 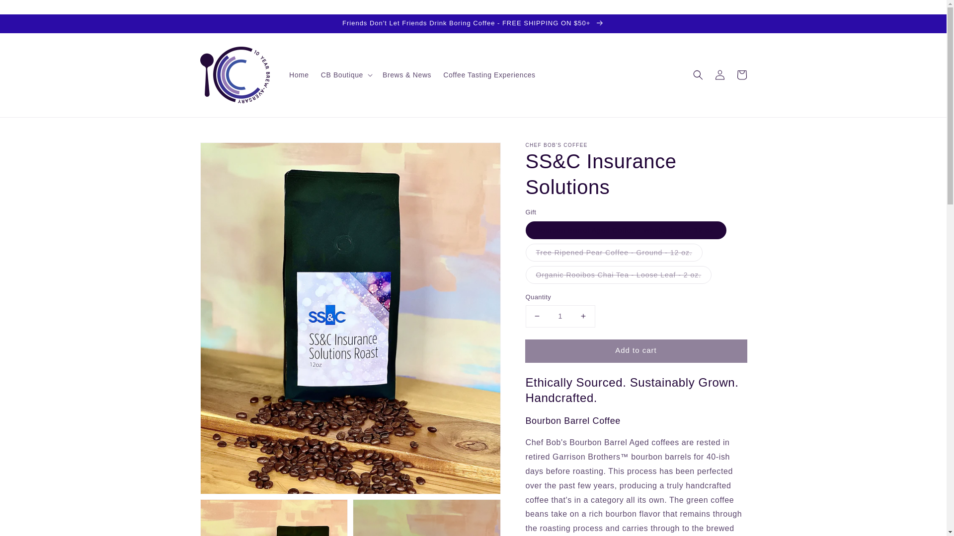 What do you see at coordinates (30, 11) in the screenshot?
I see `Skip to content` at bounding box center [30, 11].